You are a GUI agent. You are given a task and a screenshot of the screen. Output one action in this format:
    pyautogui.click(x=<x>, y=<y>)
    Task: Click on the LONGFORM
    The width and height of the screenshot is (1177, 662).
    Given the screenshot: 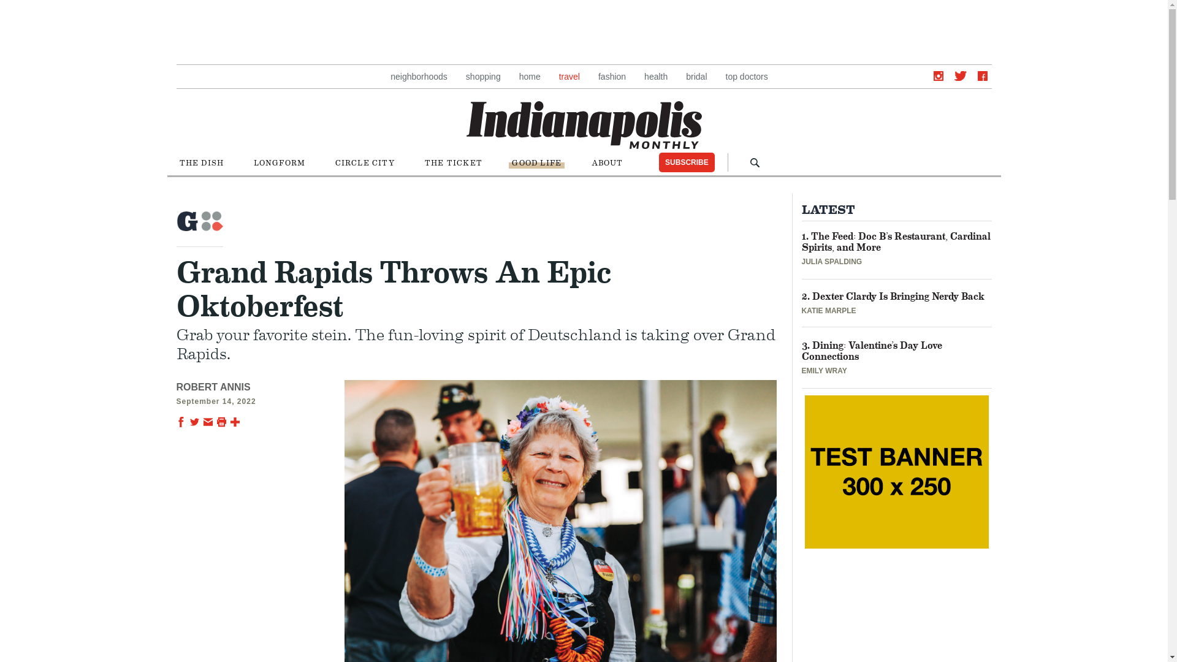 What is the action you would take?
    pyautogui.click(x=279, y=163)
    